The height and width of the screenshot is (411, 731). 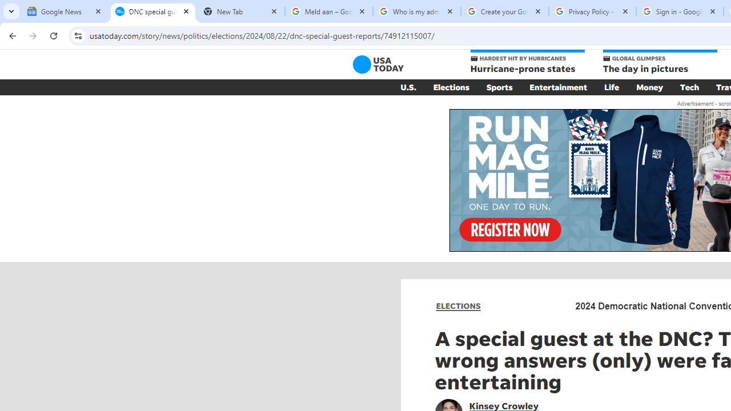 What do you see at coordinates (78, 35) in the screenshot?
I see `View site information` at bounding box center [78, 35].